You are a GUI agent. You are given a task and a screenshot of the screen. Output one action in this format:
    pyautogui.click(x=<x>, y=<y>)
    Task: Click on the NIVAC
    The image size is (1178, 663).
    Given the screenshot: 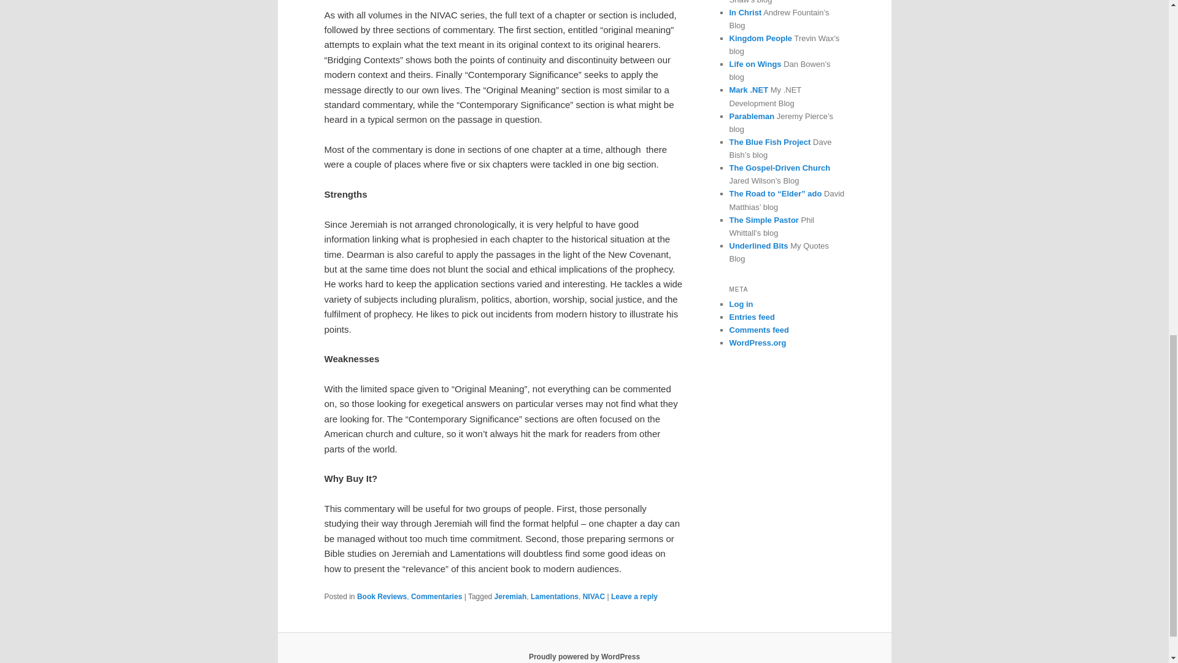 What is the action you would take?
    pyautogui.click(x=594, y=597)
    